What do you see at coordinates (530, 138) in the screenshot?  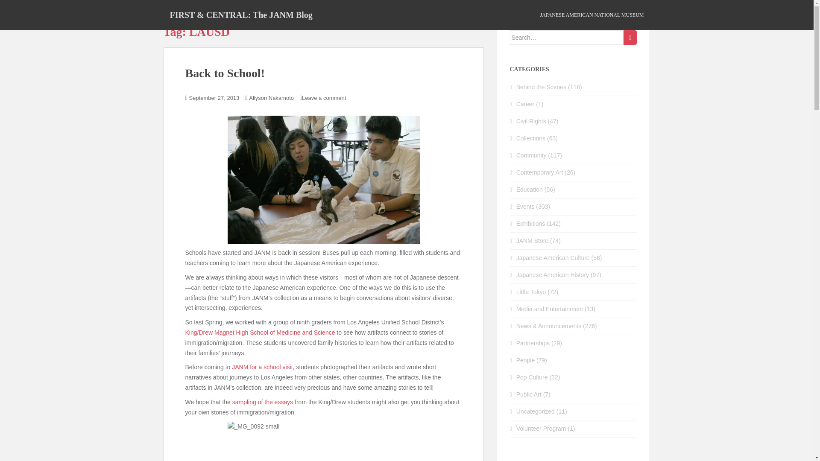 I see `Collections` at bounding box center [530, 138].